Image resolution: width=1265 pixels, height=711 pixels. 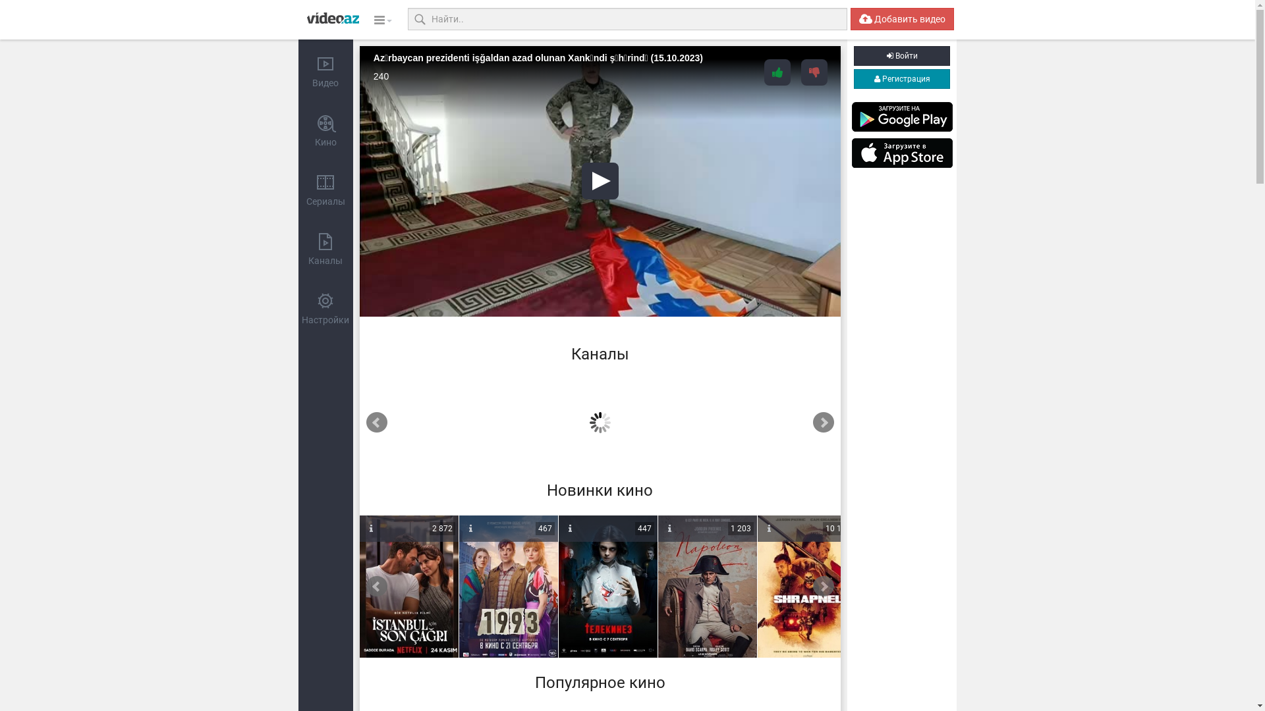 I want to click on Autograph magazine, so click(x=459, y=419).